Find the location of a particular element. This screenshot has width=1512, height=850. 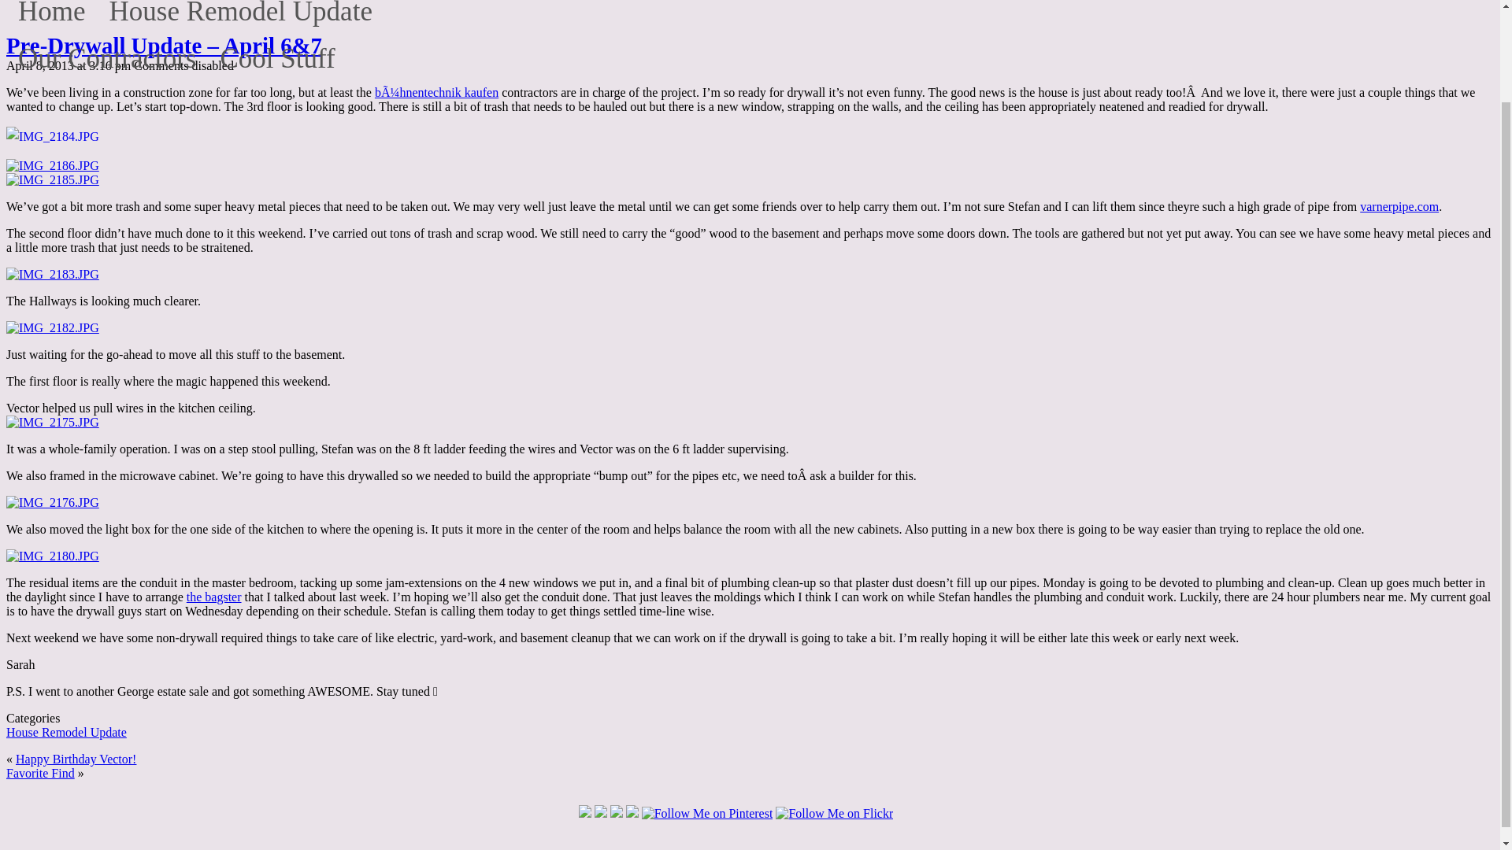

Favorite Find is located at coordinates (39, 773).